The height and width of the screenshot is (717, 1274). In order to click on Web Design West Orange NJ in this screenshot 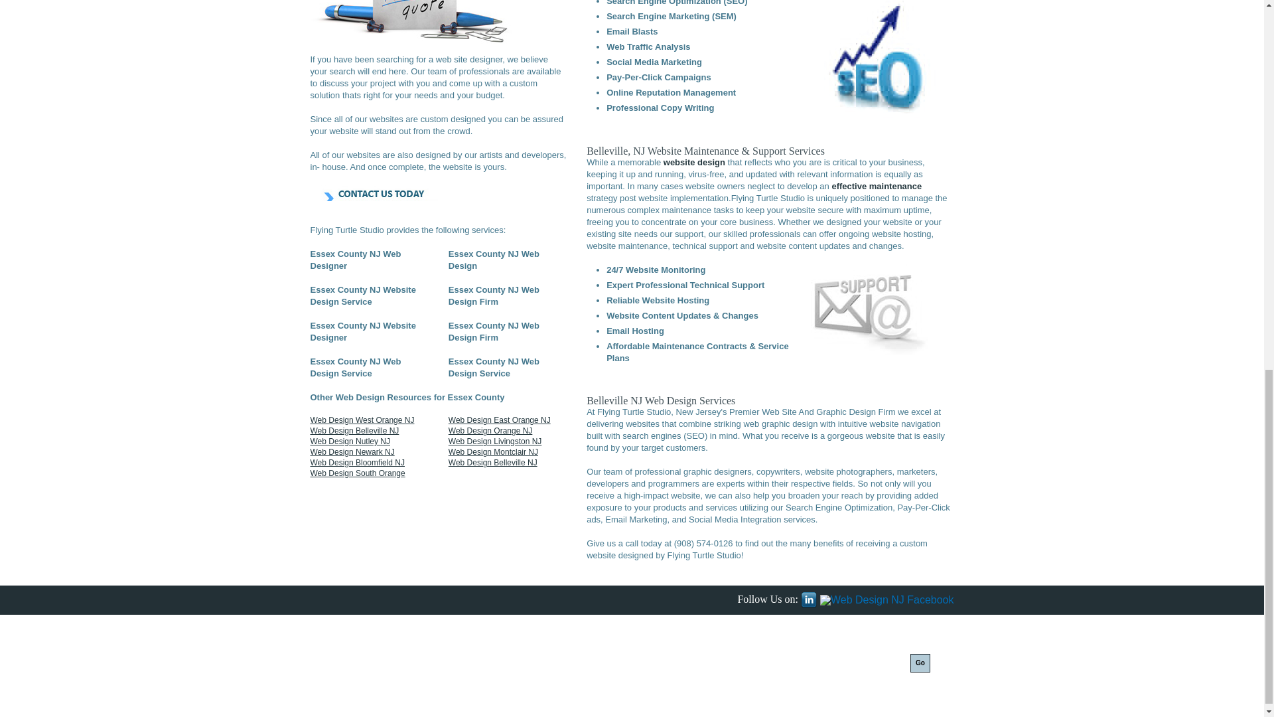, I will do `click(362, 420)`.